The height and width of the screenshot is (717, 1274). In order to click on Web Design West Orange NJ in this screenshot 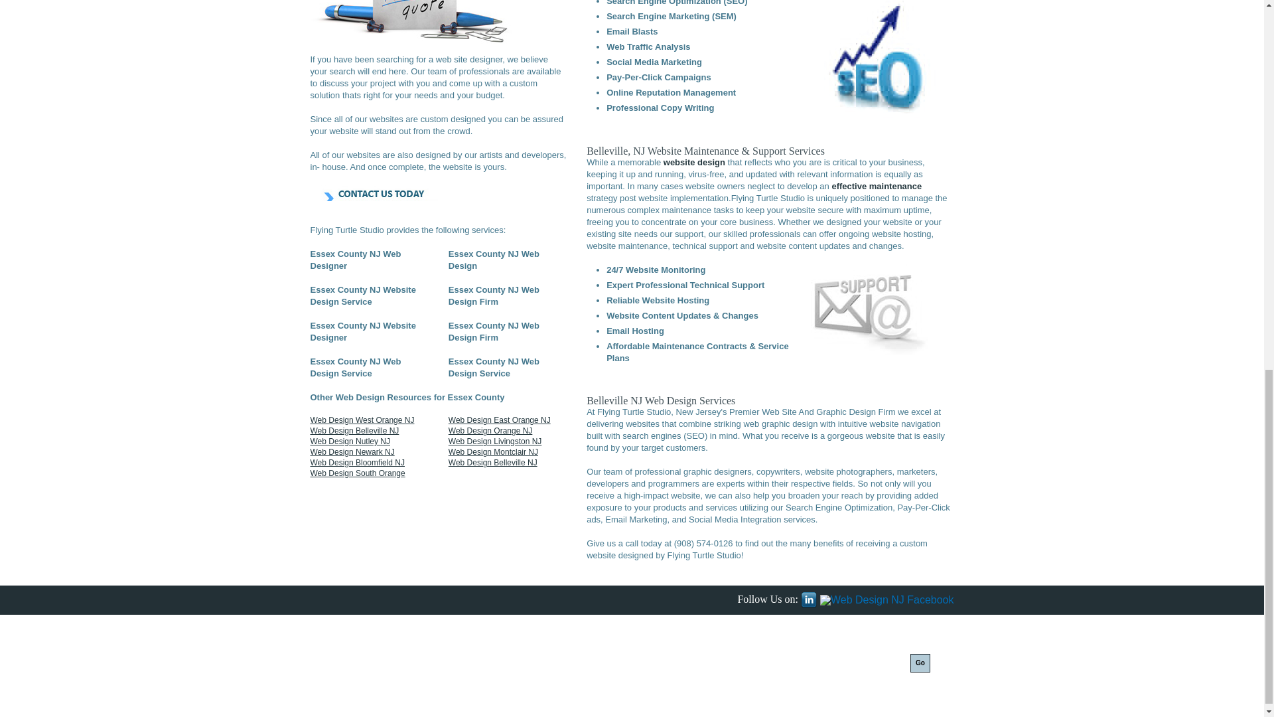, I will do `click(362, 420)`.